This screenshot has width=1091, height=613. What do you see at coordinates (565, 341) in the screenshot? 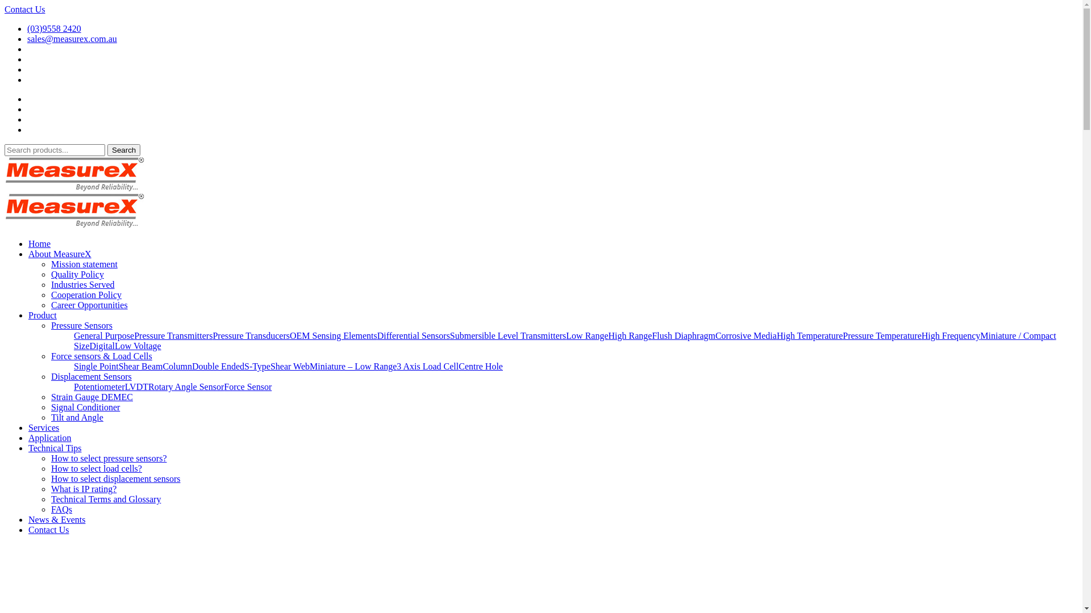
I see `Miniature / Compact Size` at bounding box center [565, 341].